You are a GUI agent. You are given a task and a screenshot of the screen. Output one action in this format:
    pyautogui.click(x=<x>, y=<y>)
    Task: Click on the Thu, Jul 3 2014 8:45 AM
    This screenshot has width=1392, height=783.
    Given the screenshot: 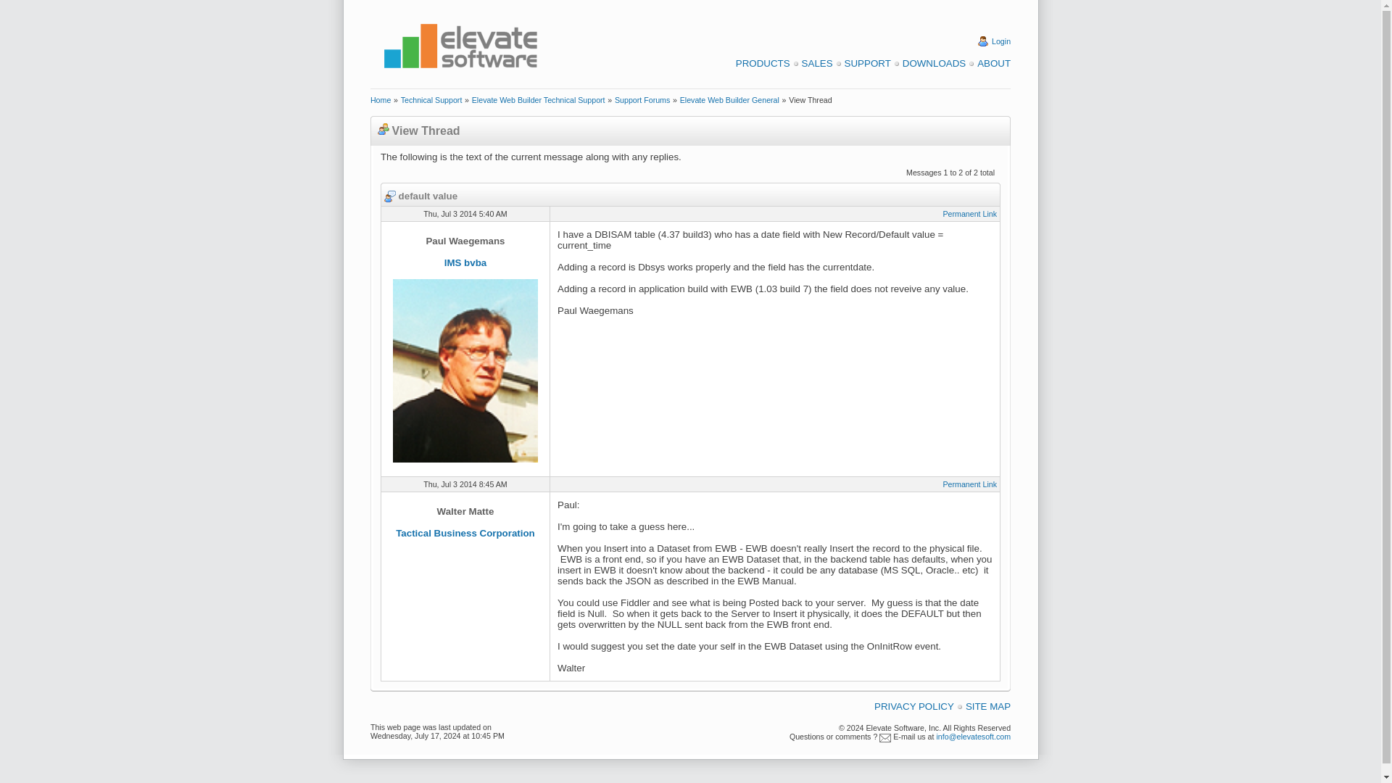 What is the action you would take?
    pyautogui.click(x=465, y=484)
    